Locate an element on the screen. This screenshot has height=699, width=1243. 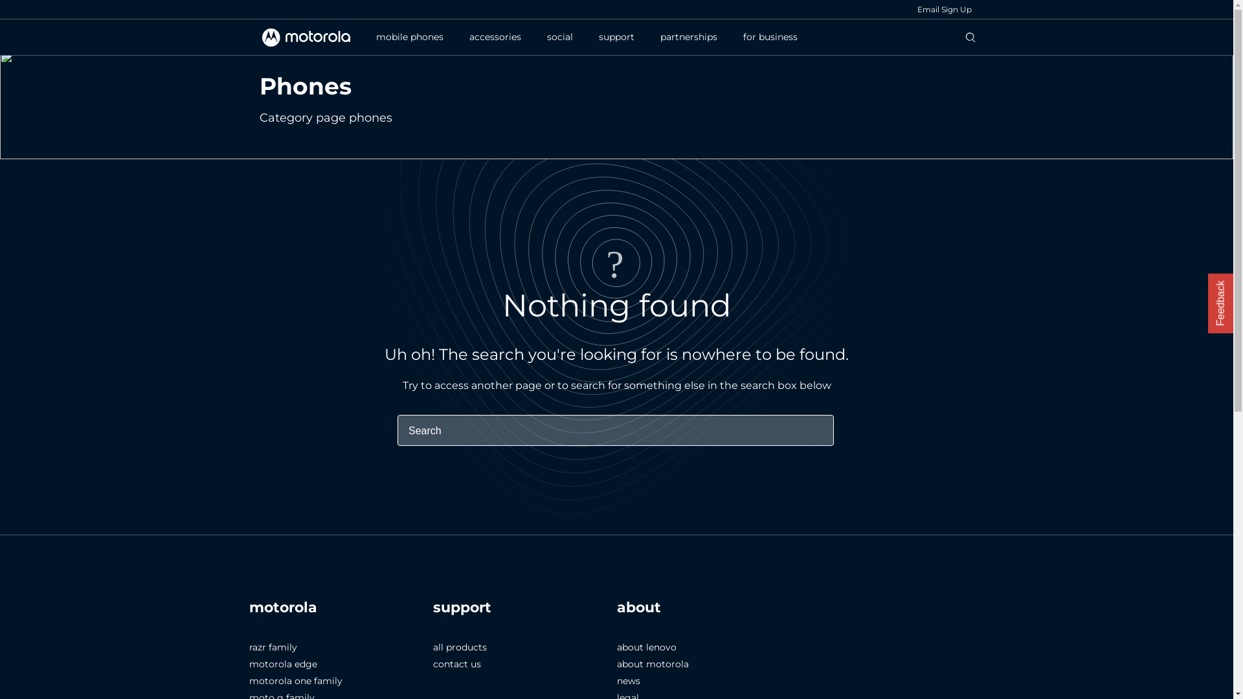
news is located at coordinates (628, 681).